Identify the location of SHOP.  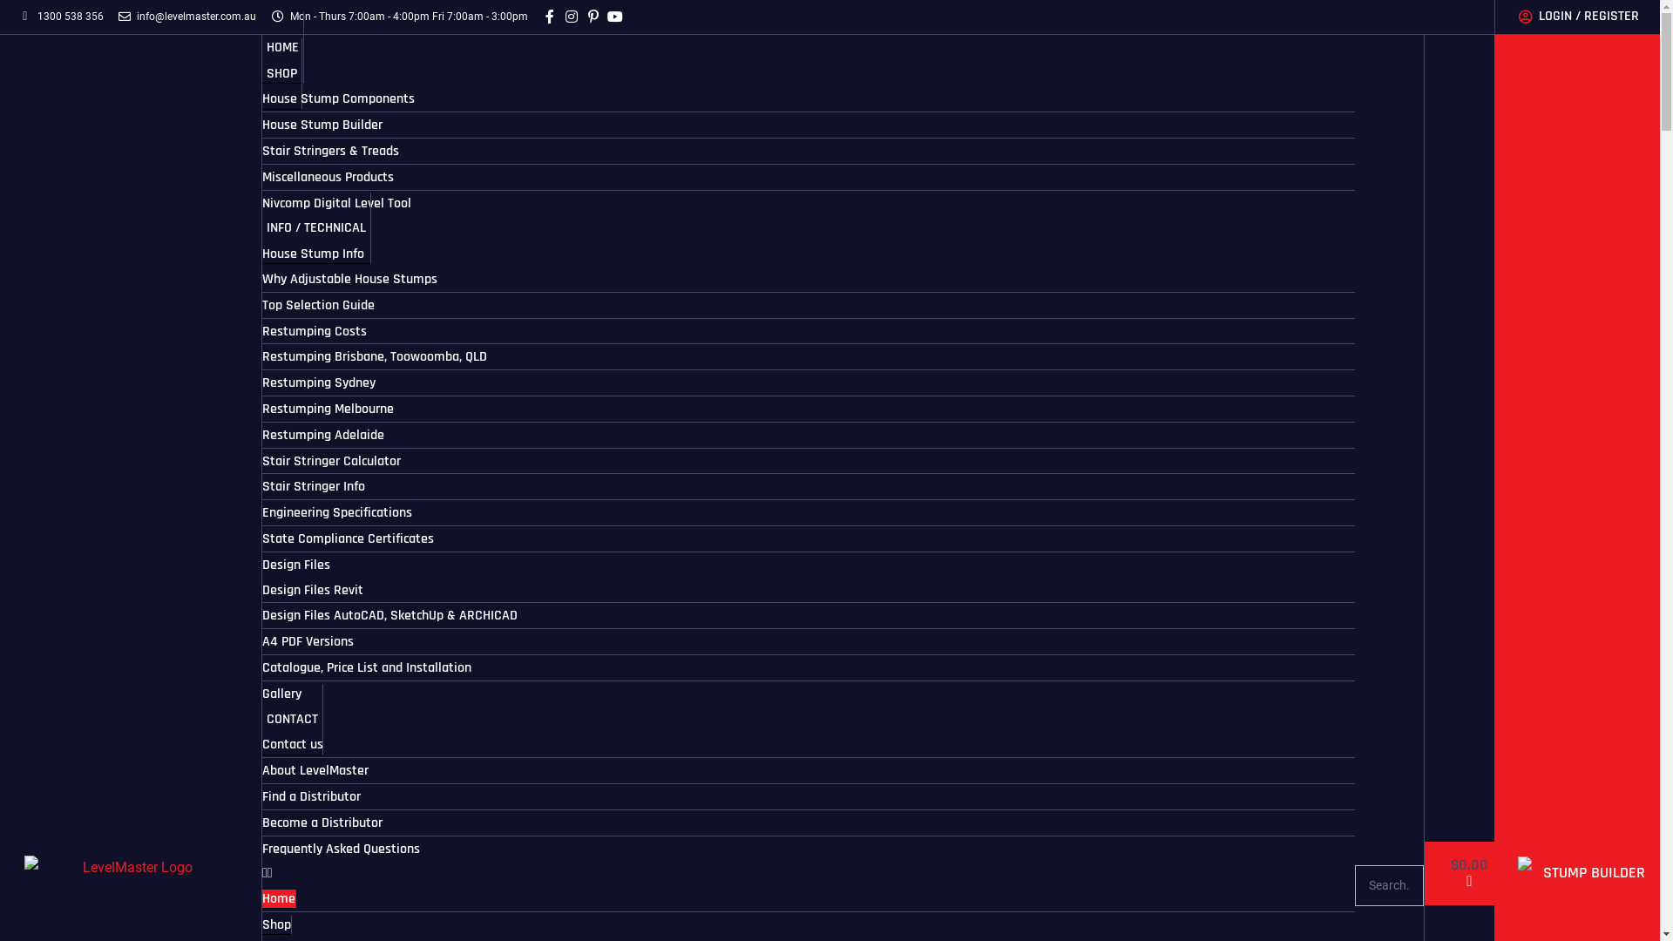
(282, 74).